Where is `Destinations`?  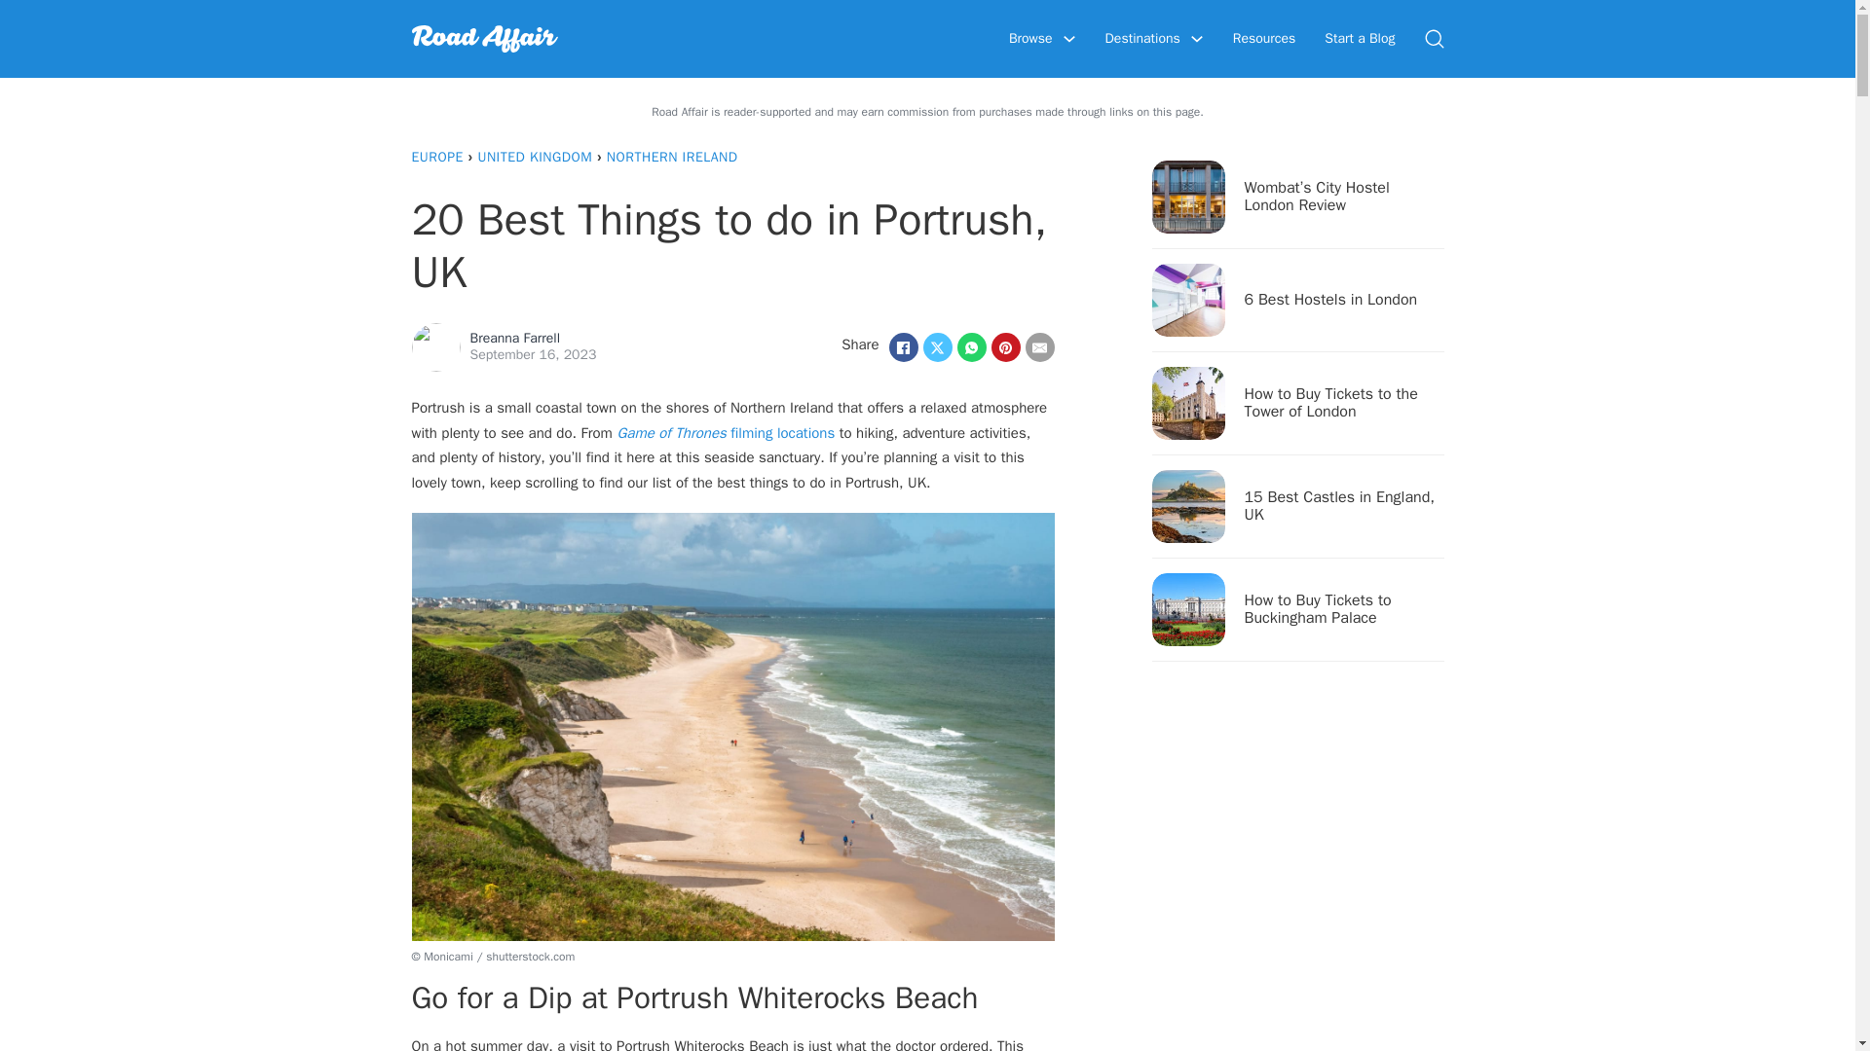 Destinations is located at coordinates (1141, 39).